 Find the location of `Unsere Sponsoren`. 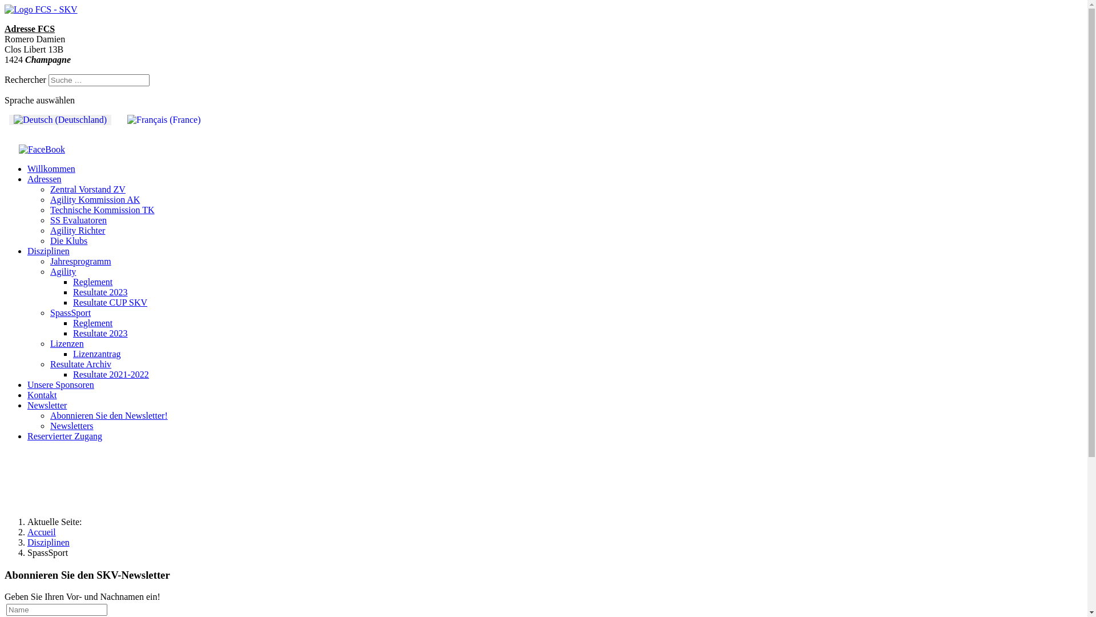

Unsere Sponsoren is located at coordinates (61, 385).